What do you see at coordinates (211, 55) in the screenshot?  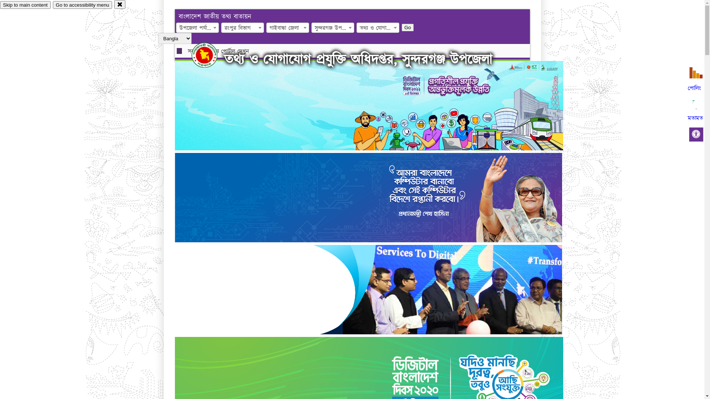 I see `
                
            ` at bounding box center [211, 55].